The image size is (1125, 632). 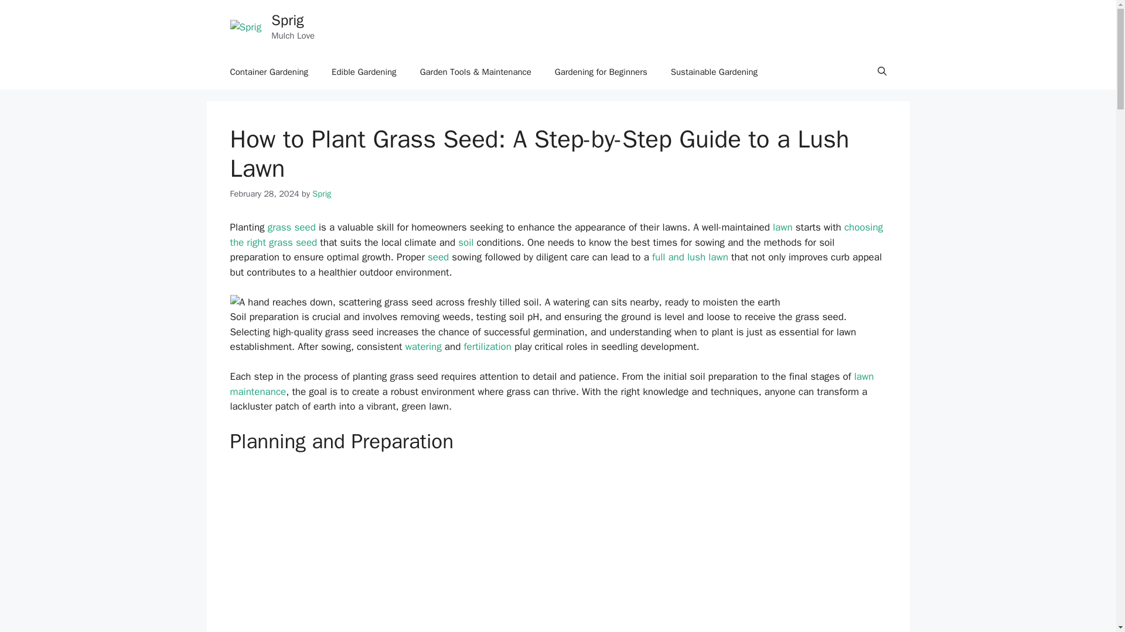 What do you see at coordinates (690, 257) in the screenshot?
I see `full and lush lawn` at bounding box center [690, 257].